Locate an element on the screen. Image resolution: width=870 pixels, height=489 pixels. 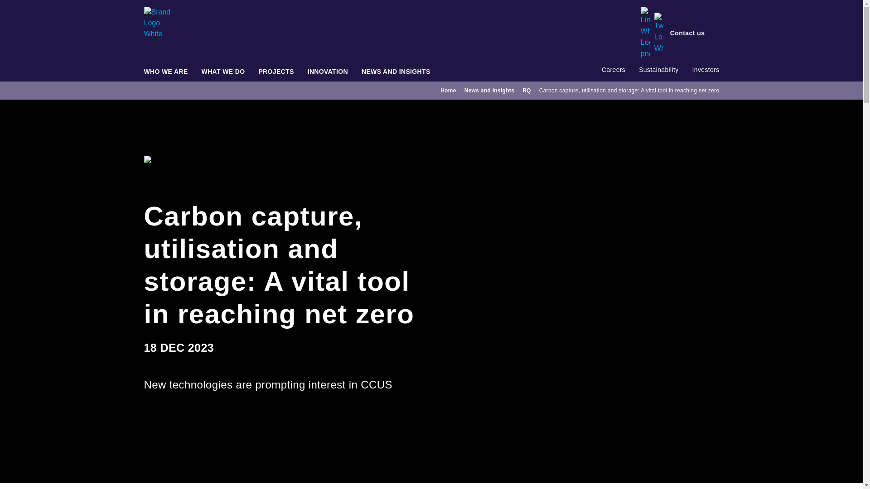
WHAT WE DO is located at coordinates (223, 73).